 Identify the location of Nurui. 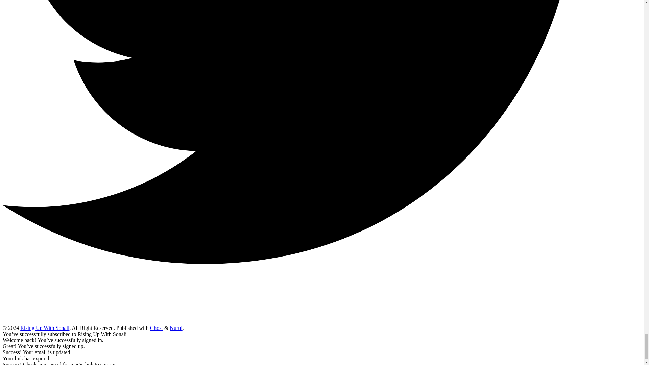
(176, 328).